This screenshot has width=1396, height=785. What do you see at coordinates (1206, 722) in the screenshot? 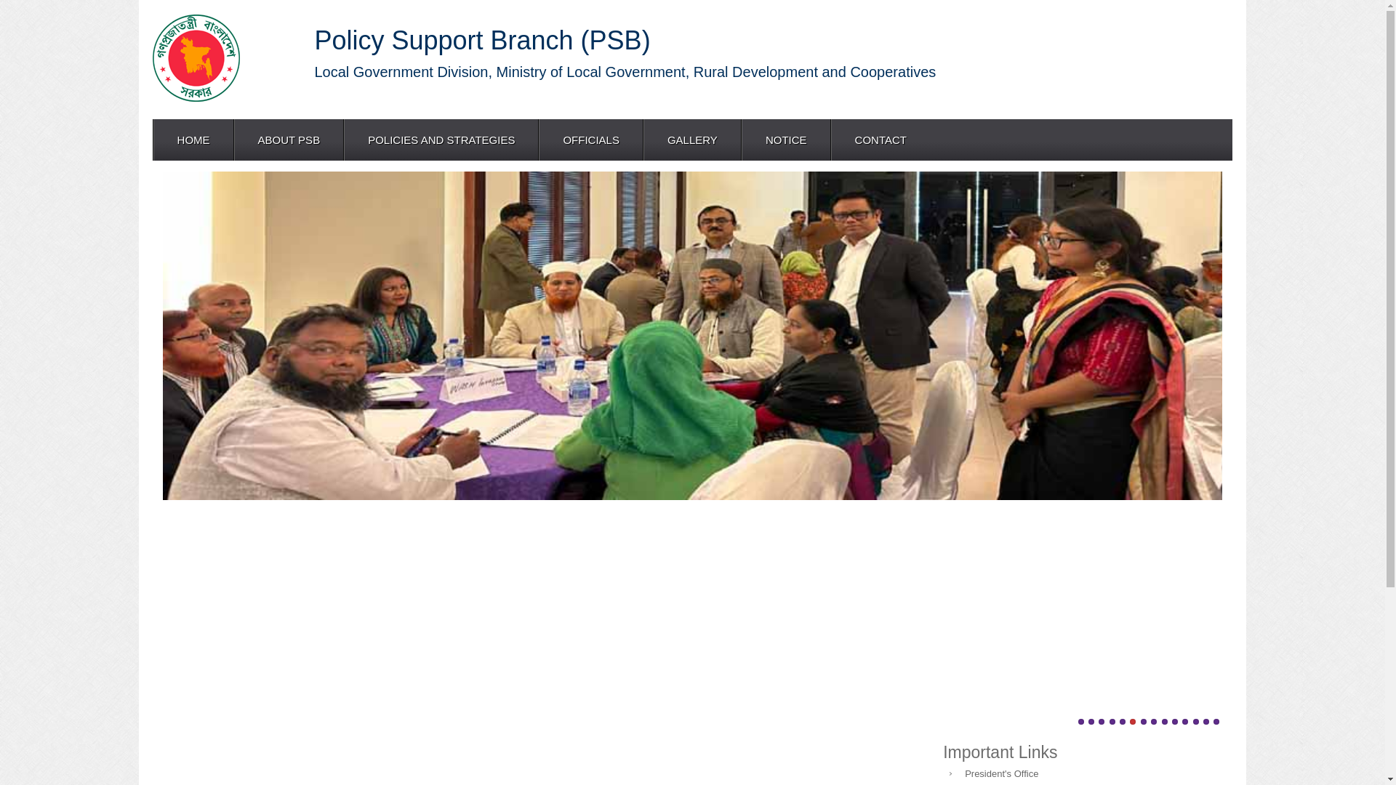
I see `13` at bounding box center [1206, 722].